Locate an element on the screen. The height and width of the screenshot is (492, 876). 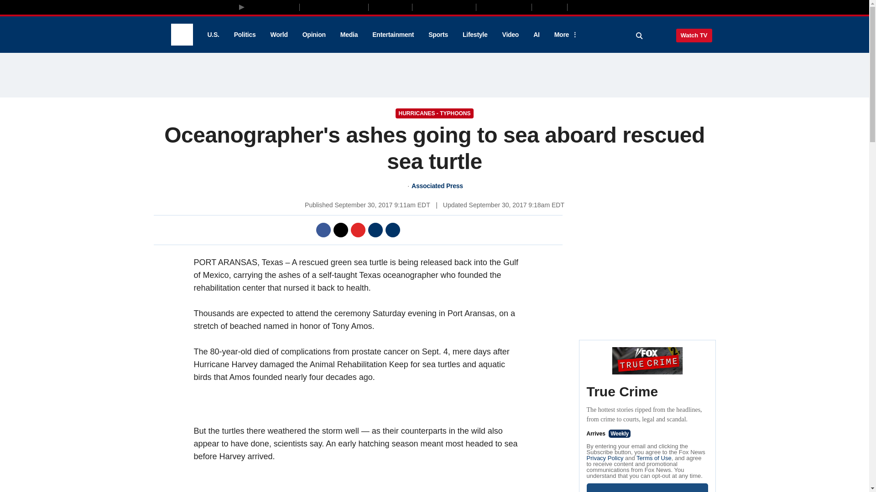
Fox News Audio is located at coordinates (444, 7).